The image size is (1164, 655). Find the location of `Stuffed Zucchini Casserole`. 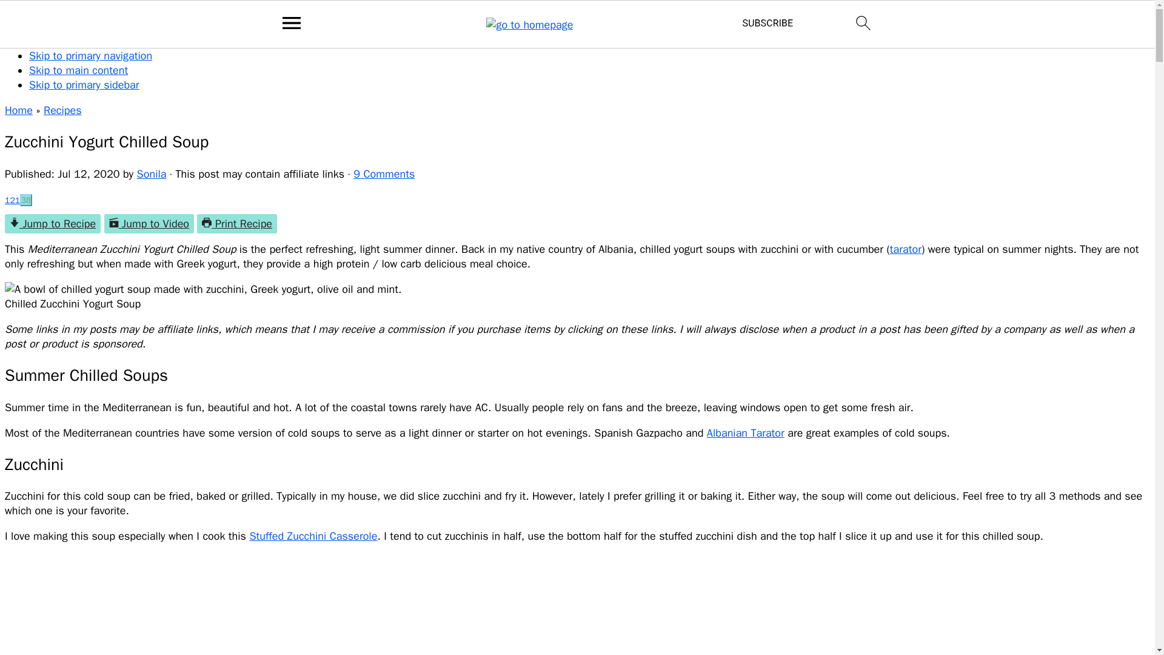

Stuffed Zucchini Casserole is located at coordinates (313, 536).